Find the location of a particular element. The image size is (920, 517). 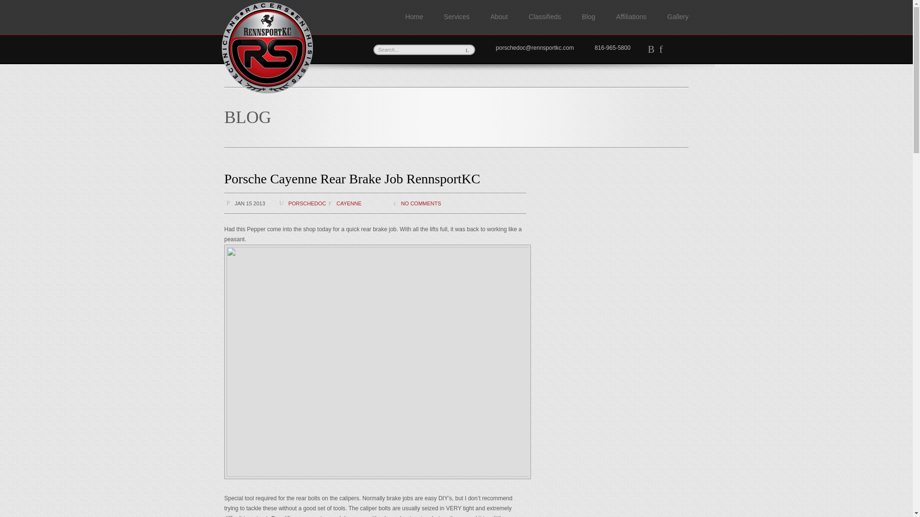

L is located at coordinates (467, 50).